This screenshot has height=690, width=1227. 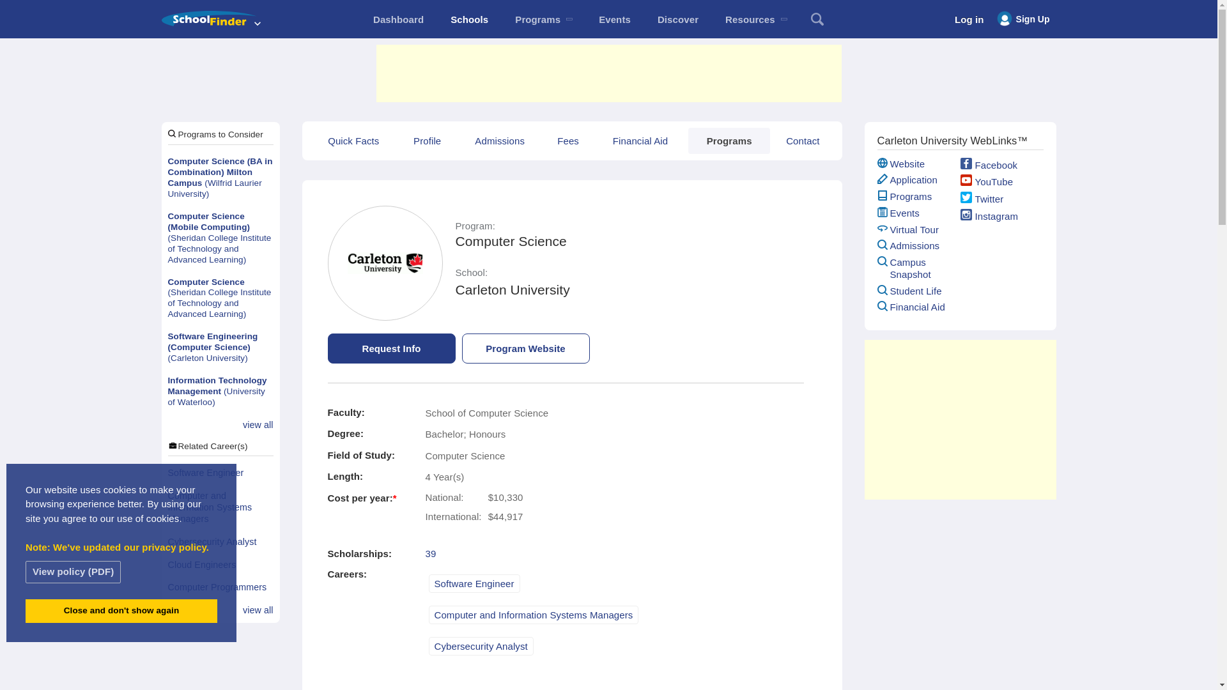 I want to click on Schools, so click(x=469, y=19).